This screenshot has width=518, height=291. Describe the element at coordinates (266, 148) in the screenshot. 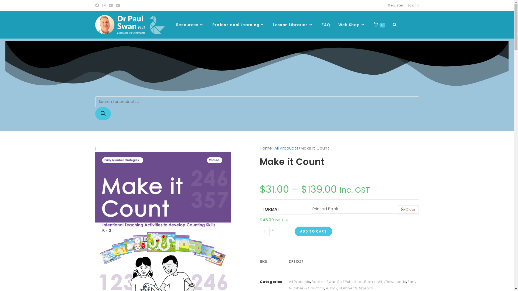

I see `Home` at that location.